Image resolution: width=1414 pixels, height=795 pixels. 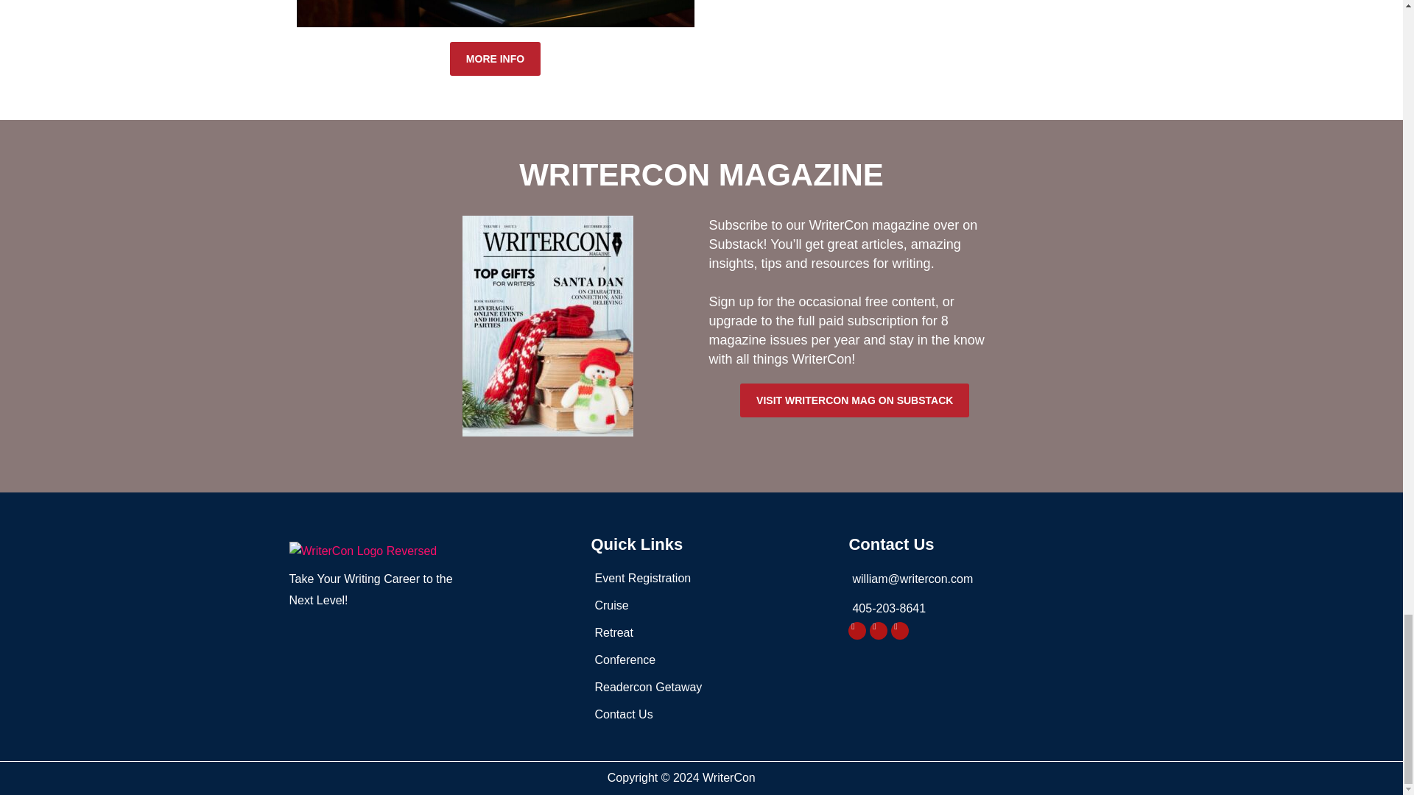 I want to click on Contact Us, so click(x=712, y=714).